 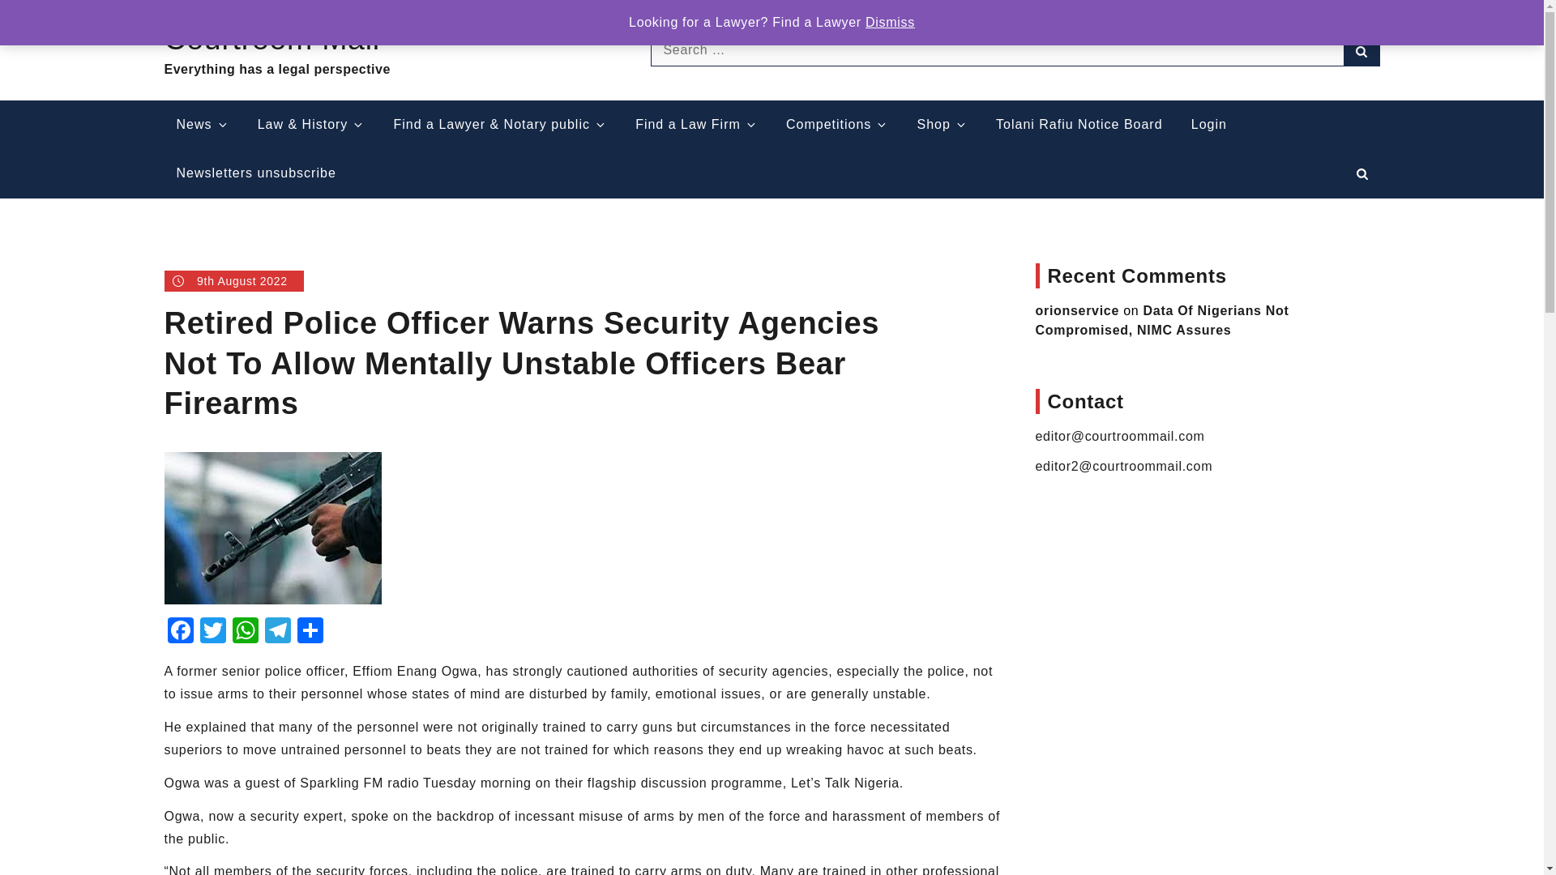 What do you see at coordinates (233, 280) in the screenshot?
I see `9th August 2022` at bounding box center [233, 280].